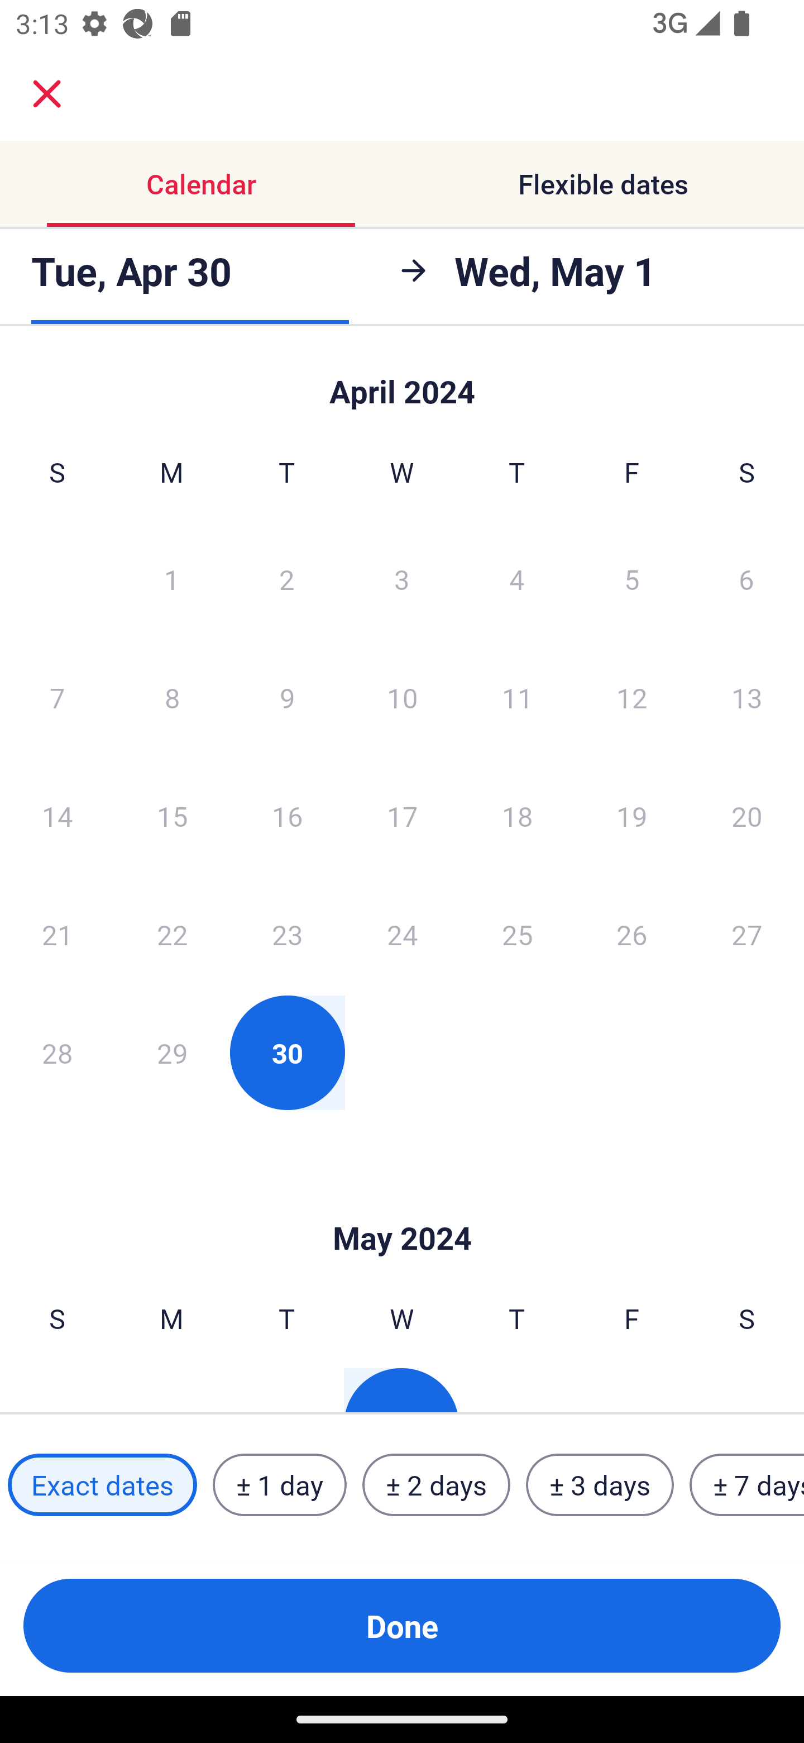 The width and height of the screenshot is (804, 1743). What do you see at coordinates (172, 816) in the screenshot?
I see `15 Monday, April 15, 2024` at bounding box center [172, 816].